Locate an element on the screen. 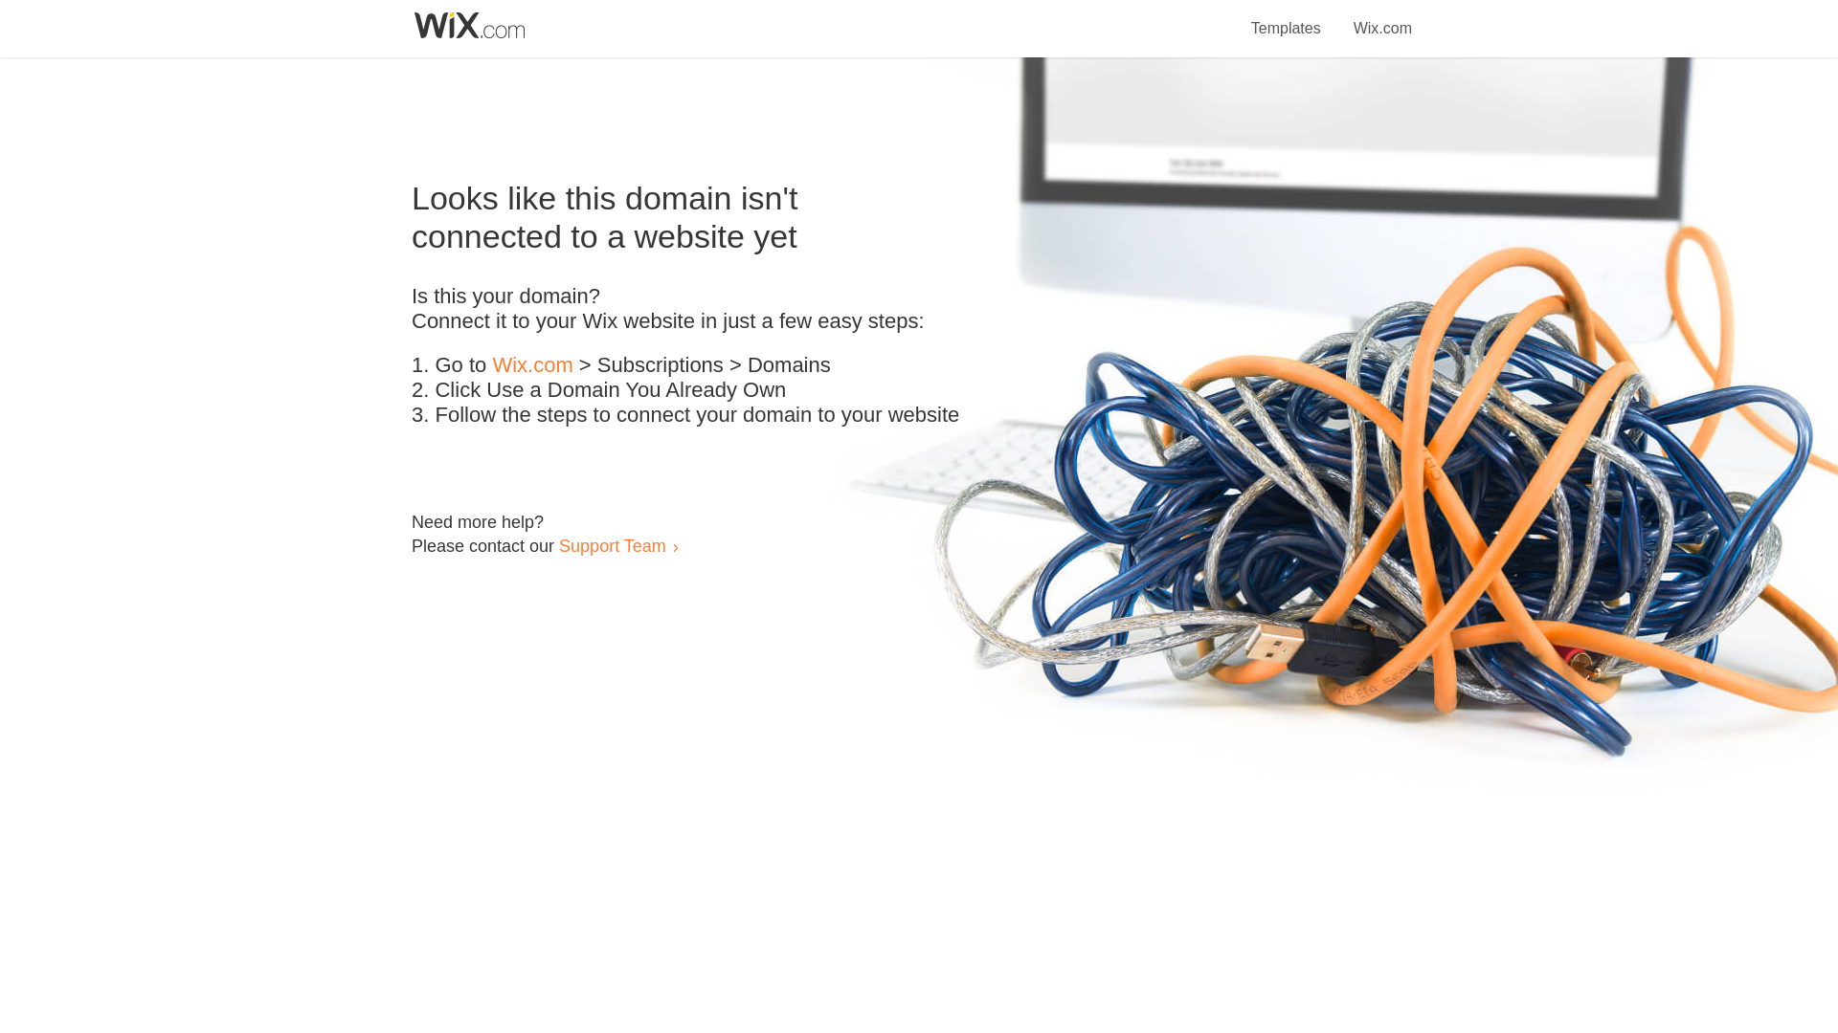 The height and width of the screenshot is (1033, 1838). Support Team is located at coordinates (612, 545).